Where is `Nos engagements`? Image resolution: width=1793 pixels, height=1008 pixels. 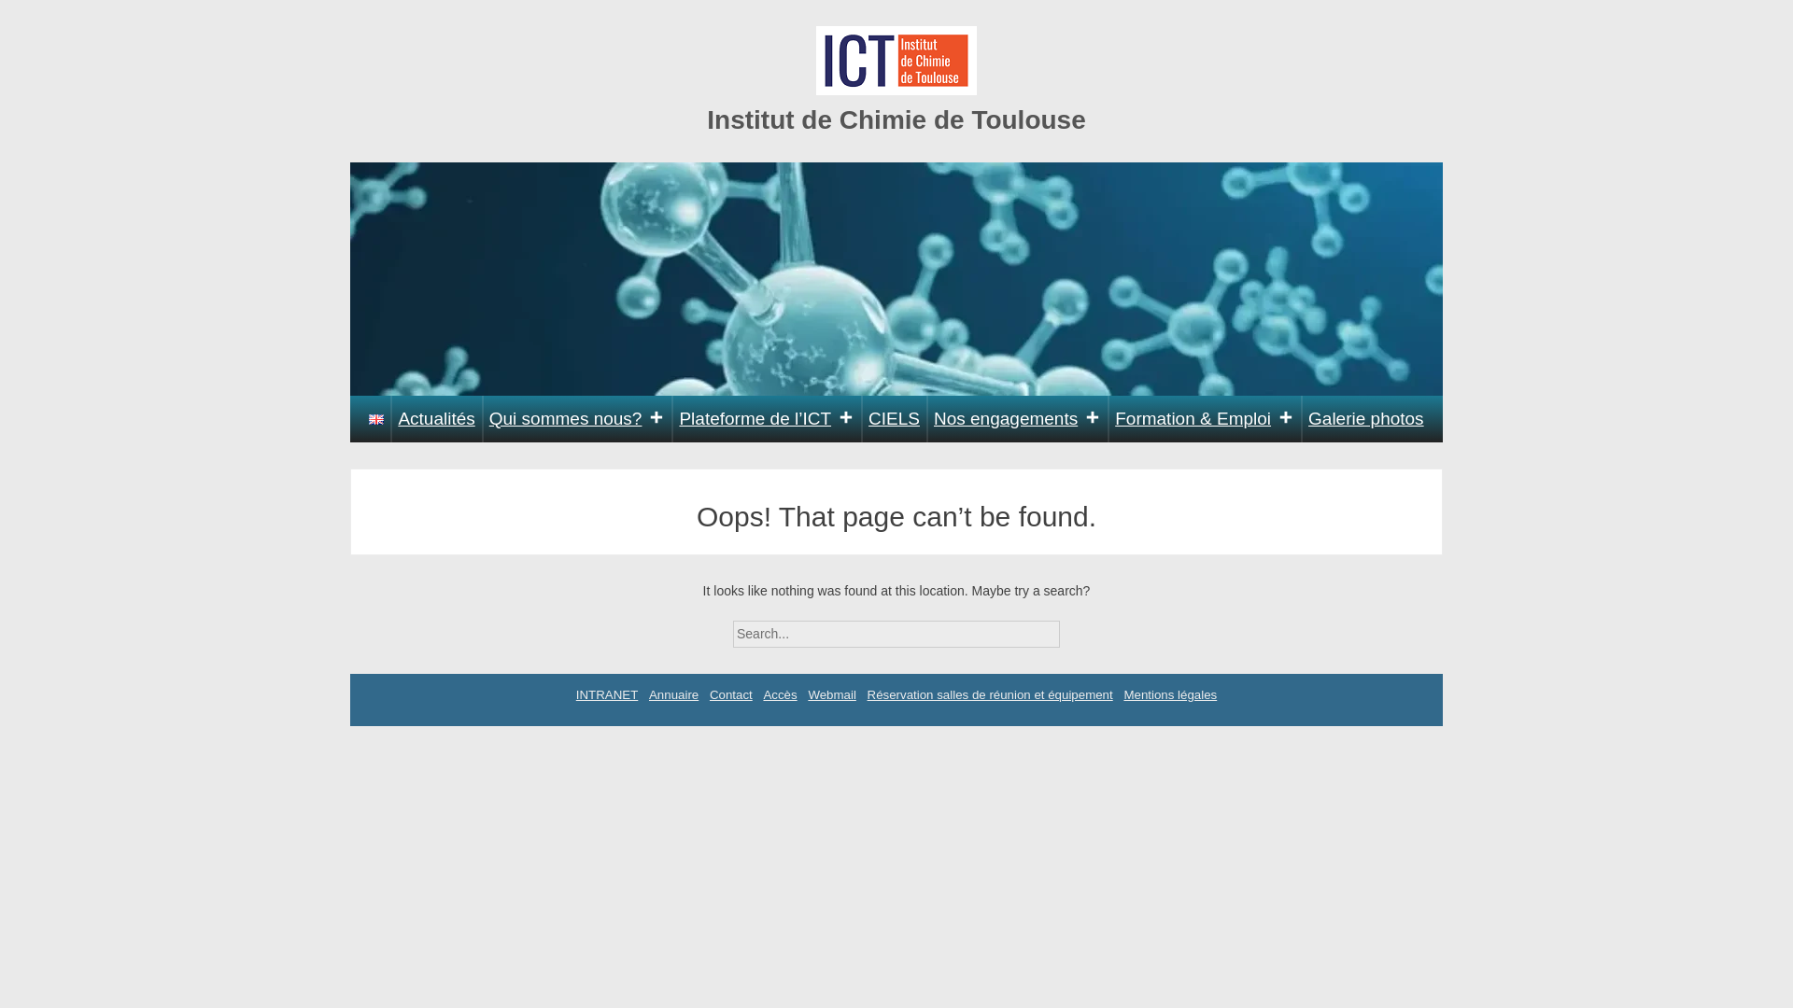
Nos engagements is located at coordinates (1017, 419).